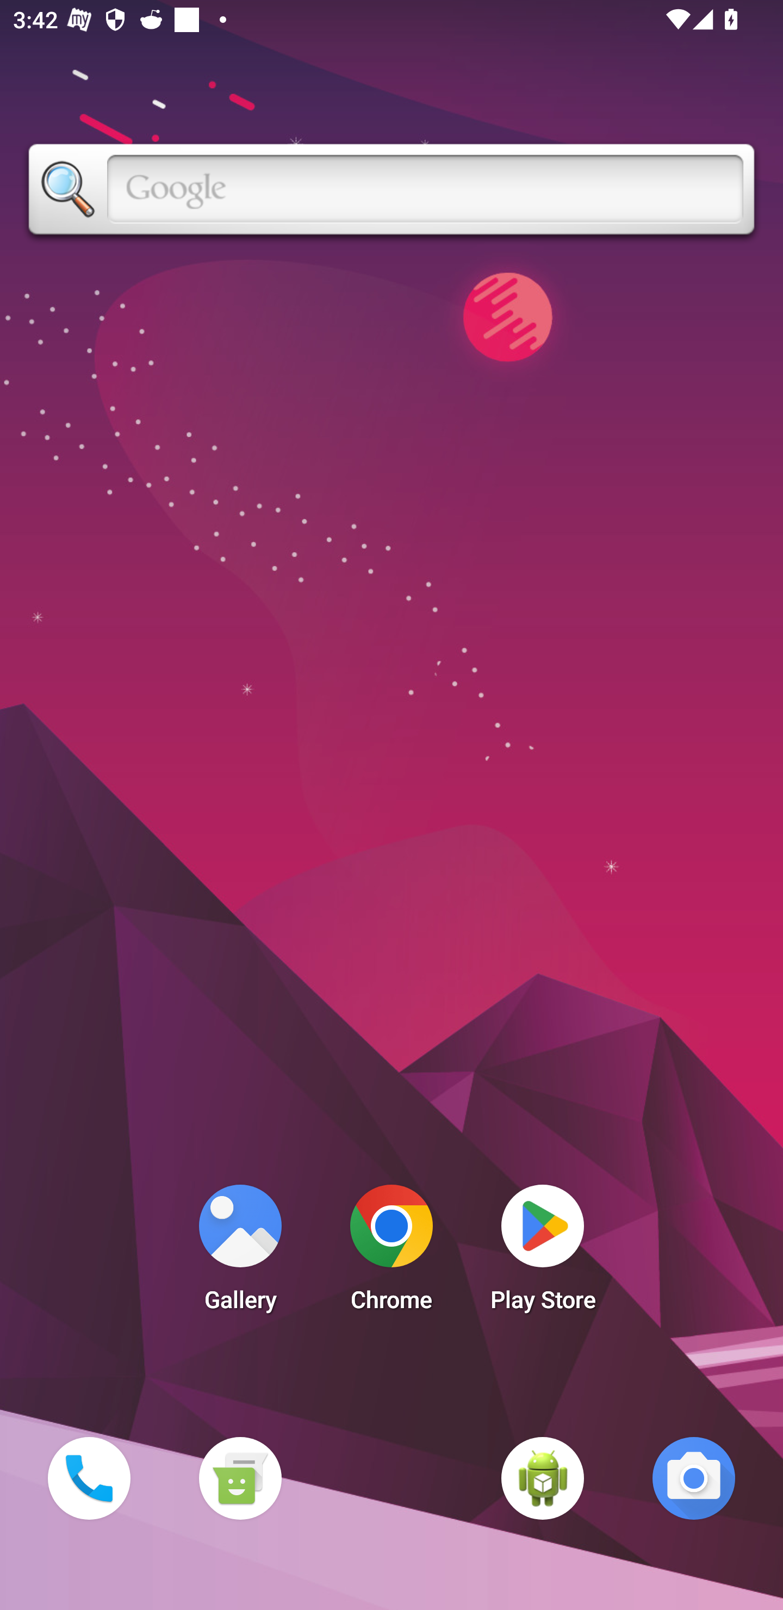 This screenshot has height=1610, width=783. What do you see at coordinates (391, 1253) in the screenshot?
I see `Chrome` at bounding box center [391, 1253].